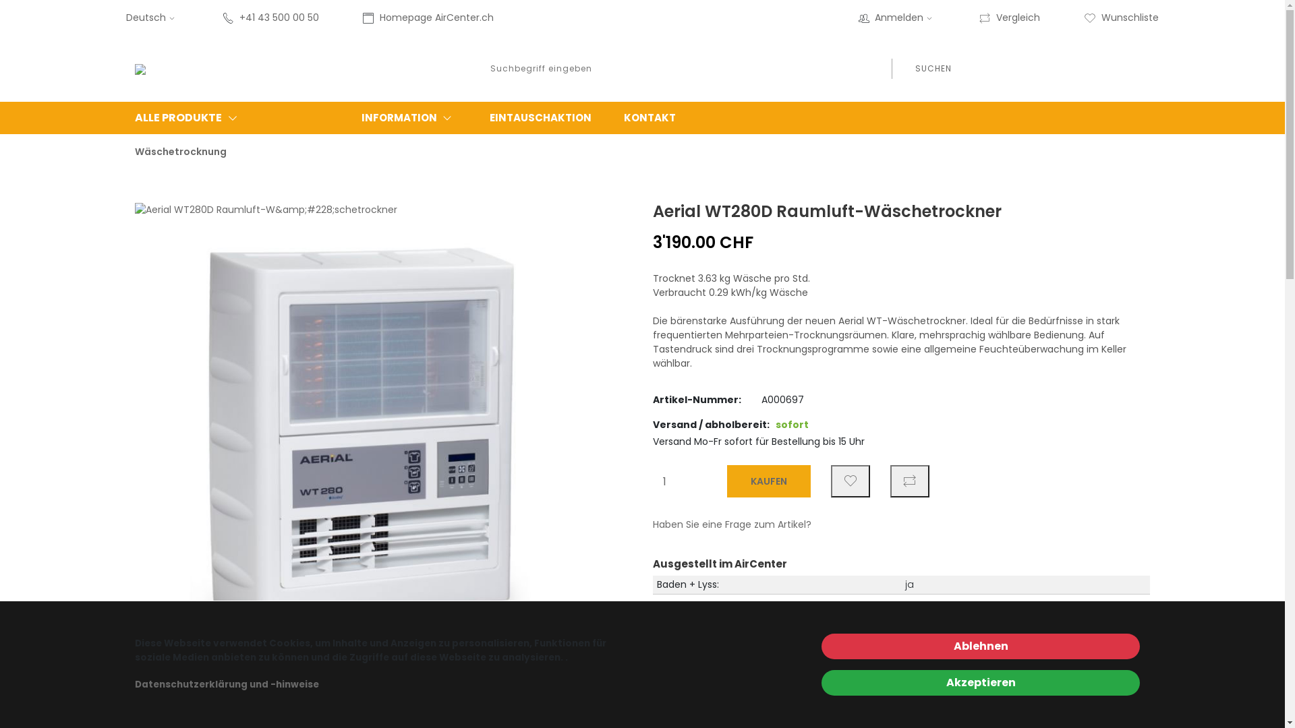  What do you see at coordinates (211, 118) in the screenshot?
I see `ALLE PRODUKTE` at bounding box center [211, 118].